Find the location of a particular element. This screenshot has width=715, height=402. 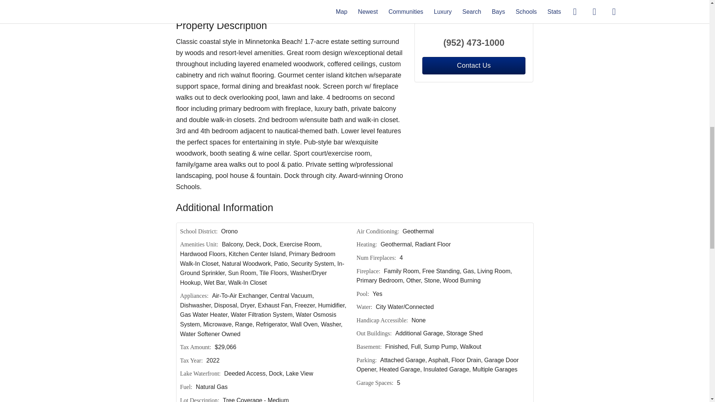

New Search is located at coordinates (511, 5).